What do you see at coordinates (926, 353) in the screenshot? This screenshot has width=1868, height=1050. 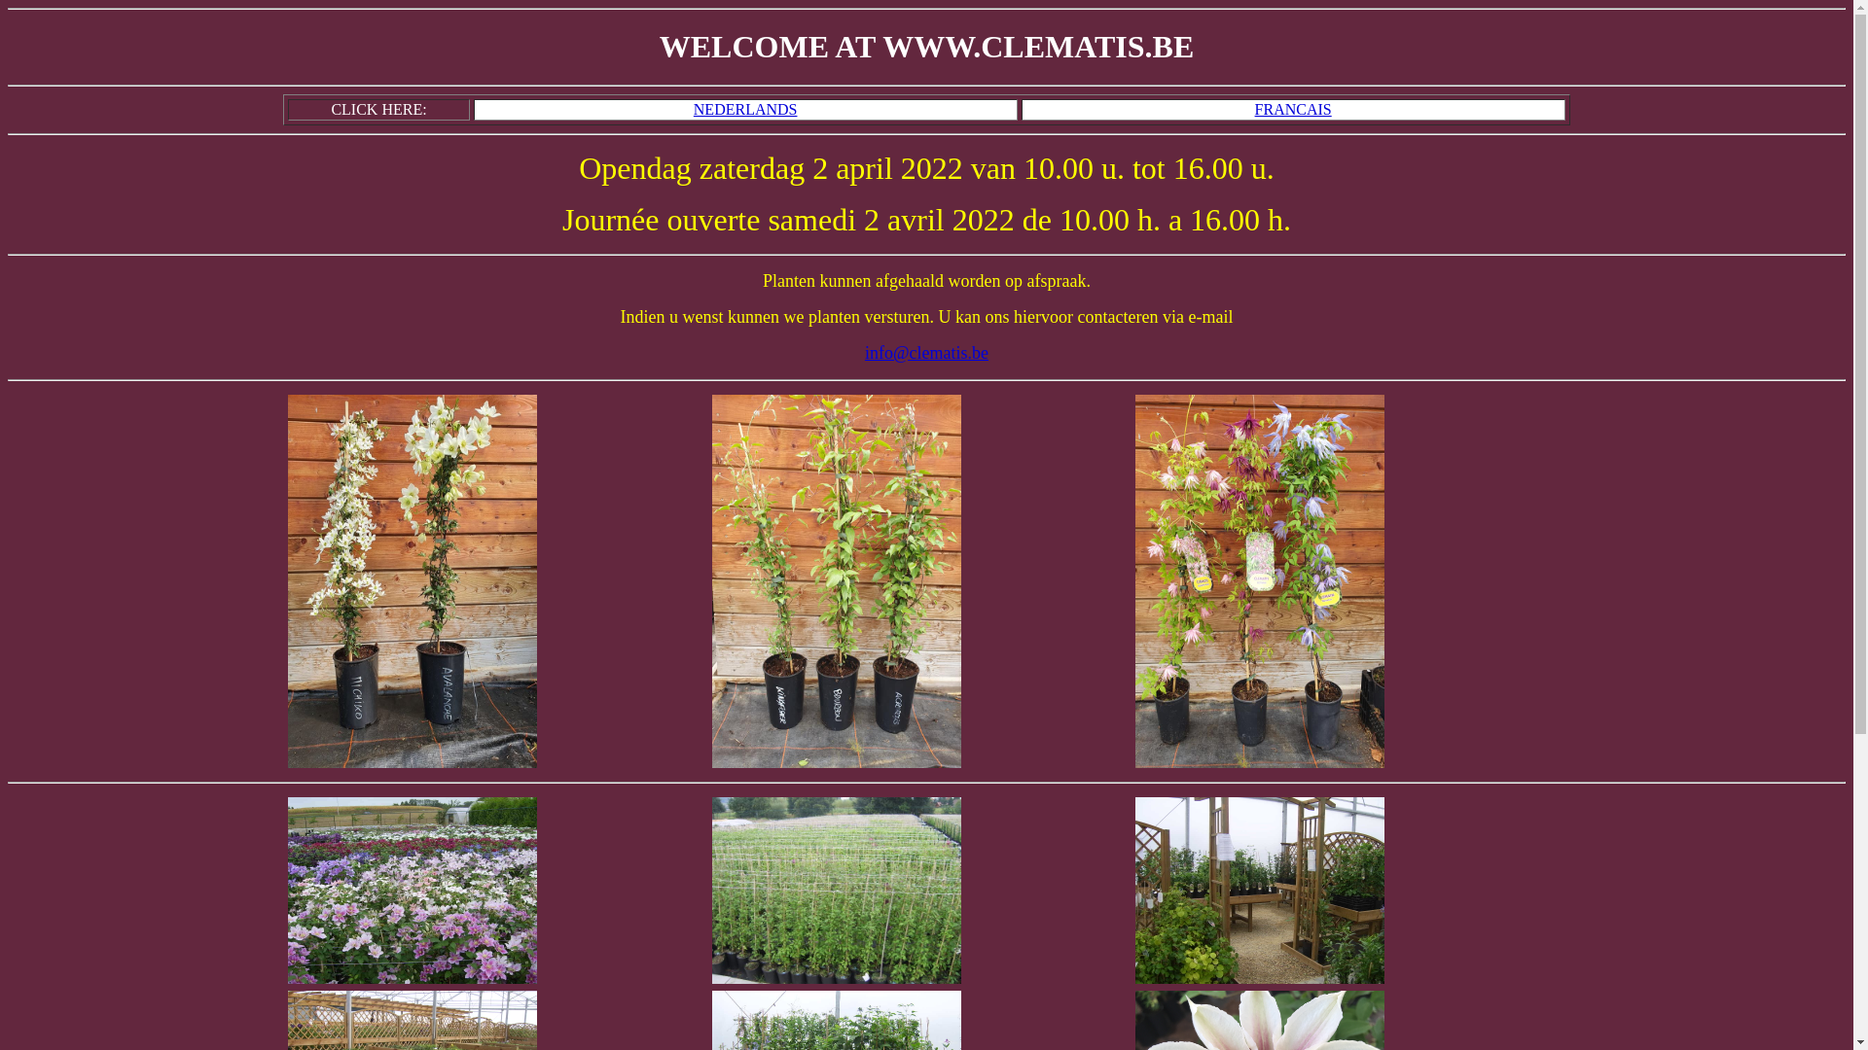 I see `info@clematis.be` at bounding box center [926, 353].